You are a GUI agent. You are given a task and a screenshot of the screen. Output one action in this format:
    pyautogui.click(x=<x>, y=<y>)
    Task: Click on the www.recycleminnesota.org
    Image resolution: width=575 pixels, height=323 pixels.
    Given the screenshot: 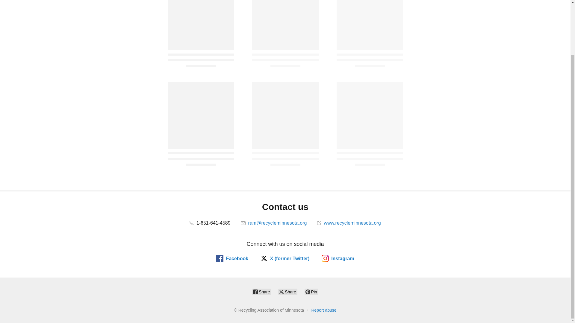 What is the action you would take?
    pyautogui.click(x=349, y=223)
    